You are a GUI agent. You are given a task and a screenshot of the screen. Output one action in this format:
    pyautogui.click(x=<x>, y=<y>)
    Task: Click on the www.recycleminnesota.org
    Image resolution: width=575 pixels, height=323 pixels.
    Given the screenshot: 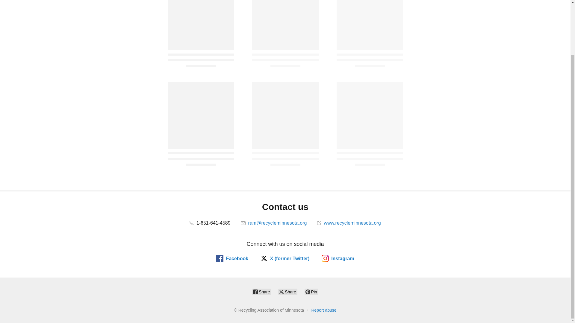 What is the action you would take?
    pyautogui.click(x=349, y=223)
    